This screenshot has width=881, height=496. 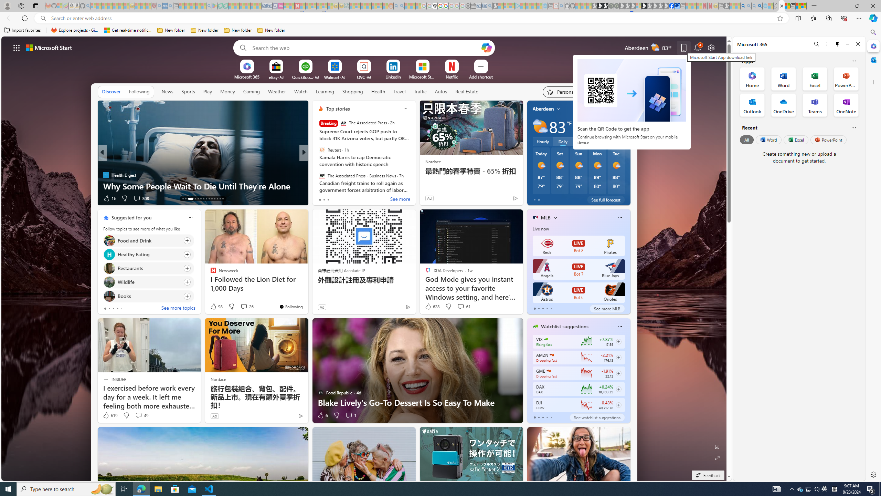 What do you see at coordinates (534, 417) in the screenshot?
I see `tab-0` at bounding box center [534, 417].